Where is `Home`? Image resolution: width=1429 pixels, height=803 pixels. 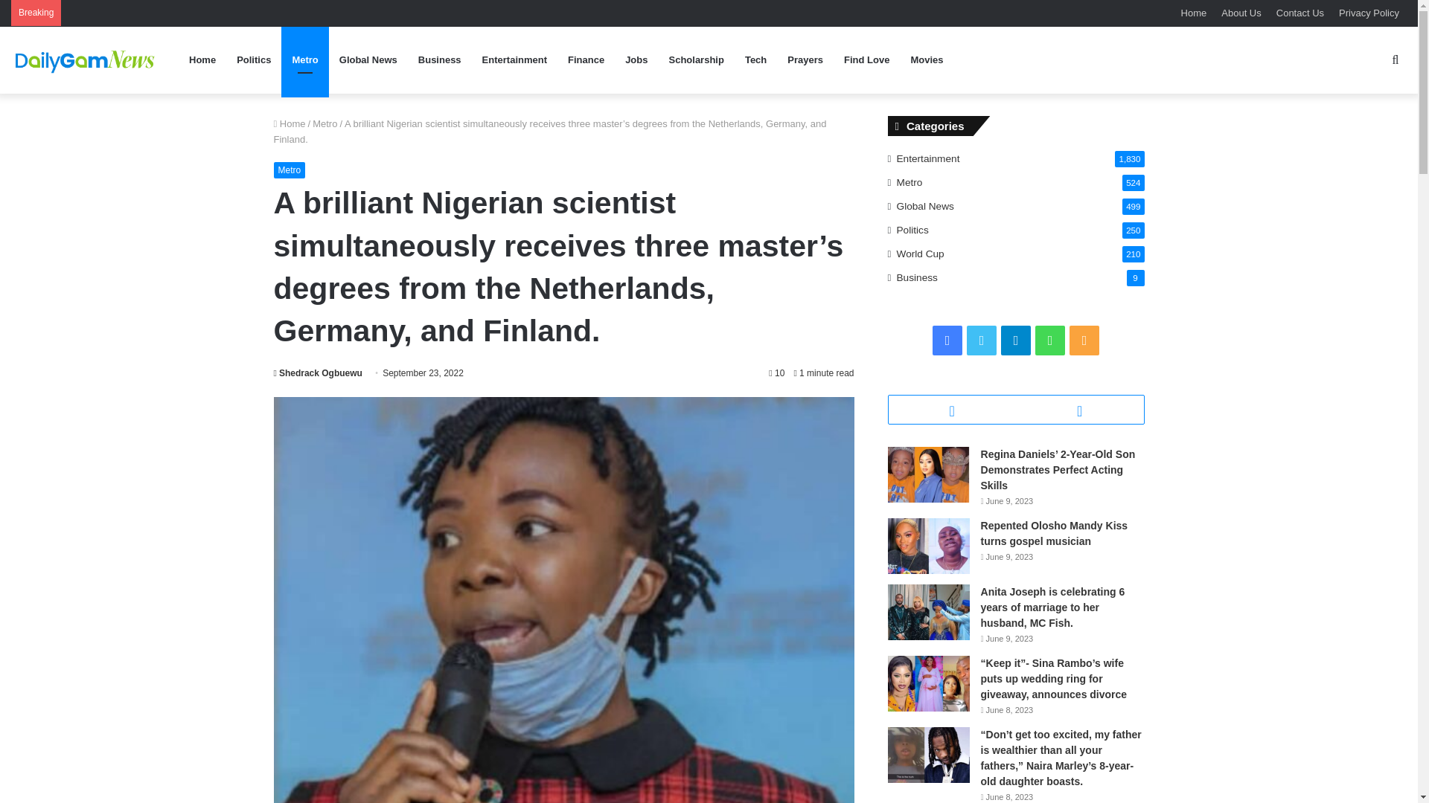 Home is located at coordinates (1194, 13).